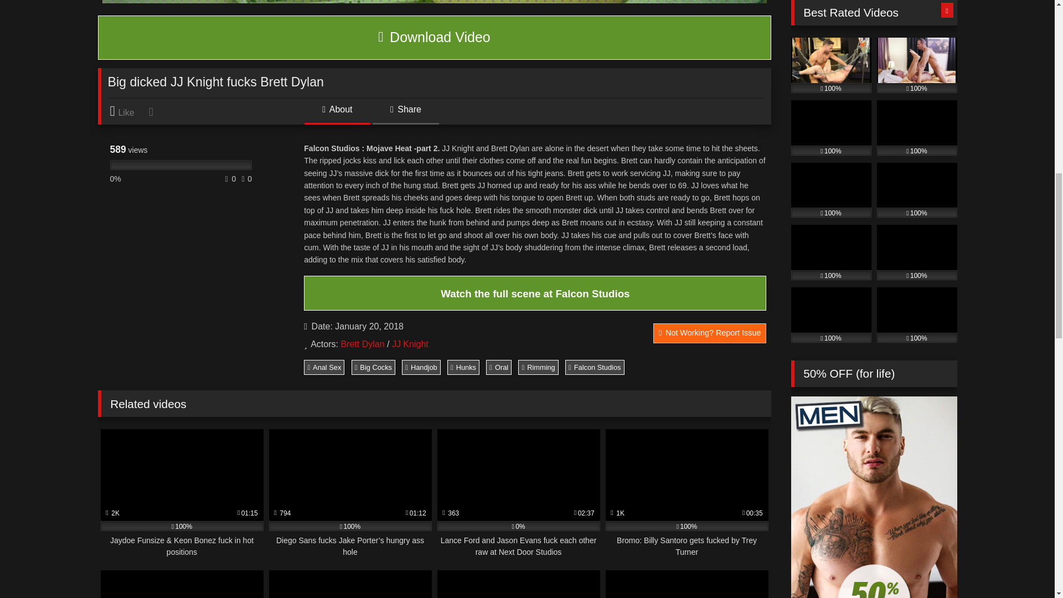  What do you see at coordinates (463, 367) in the screenshot?
I see `Hunks` at bounding box center [463, 367].